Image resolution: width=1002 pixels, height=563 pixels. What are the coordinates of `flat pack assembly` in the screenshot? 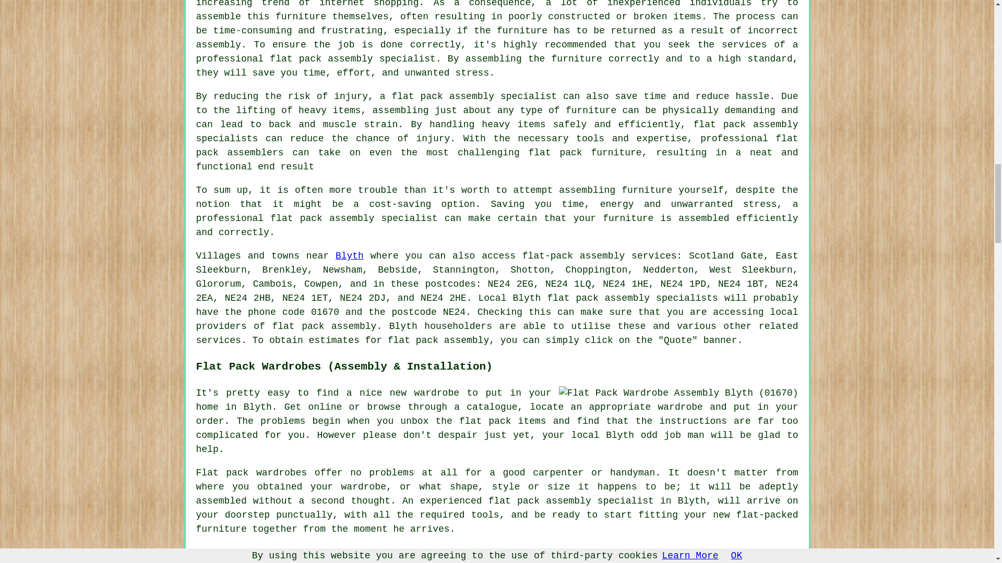 It's located at (324, 326).